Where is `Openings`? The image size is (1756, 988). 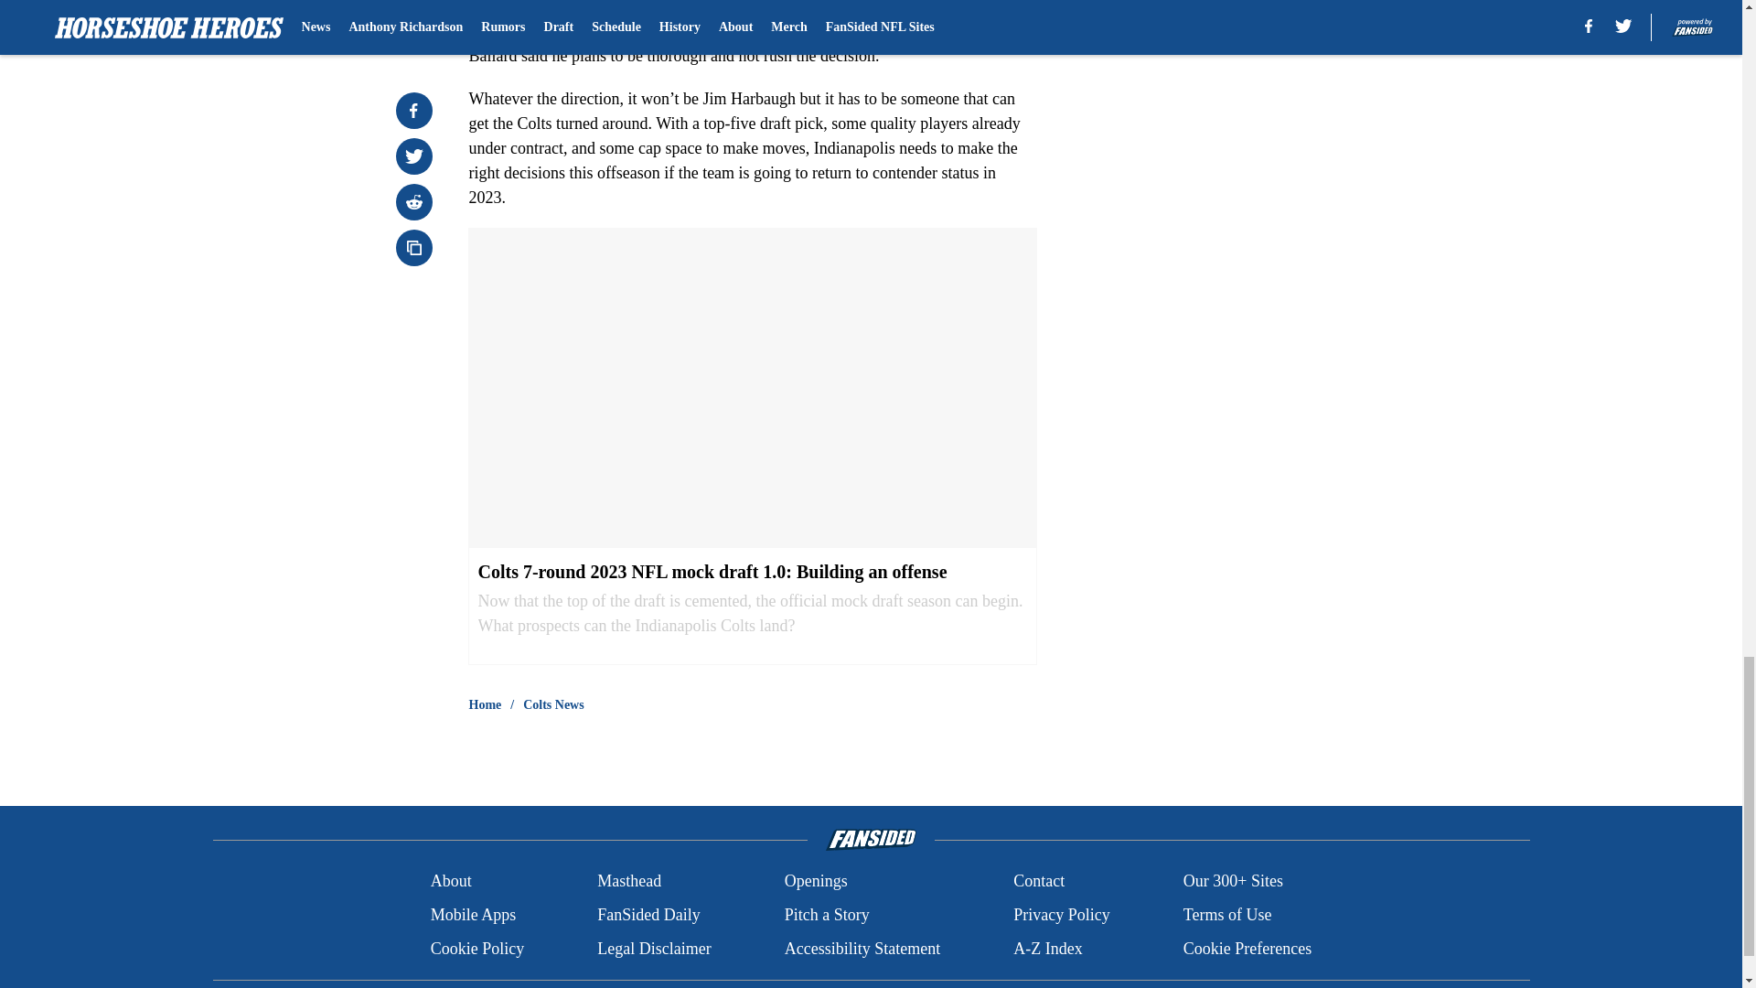 Openings is located at coordinates (816, 882).